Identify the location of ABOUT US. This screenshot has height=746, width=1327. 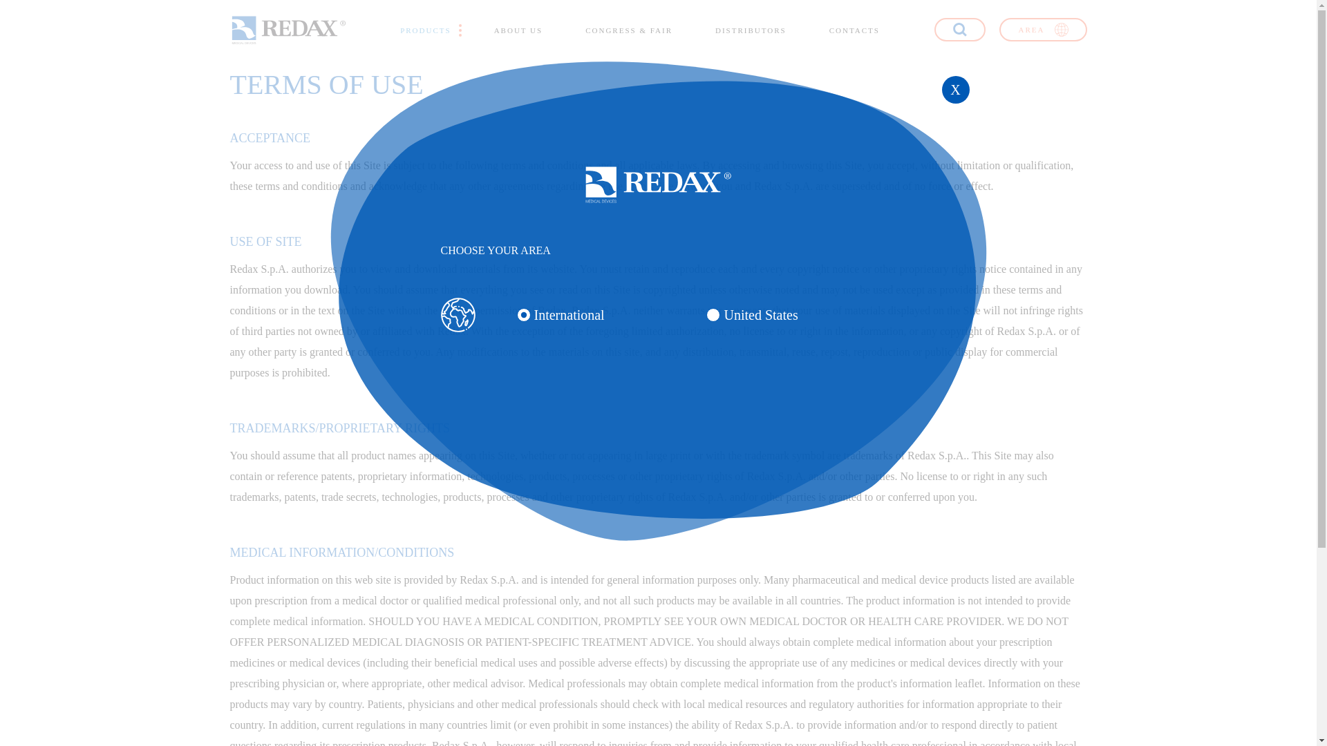
(518, 30).